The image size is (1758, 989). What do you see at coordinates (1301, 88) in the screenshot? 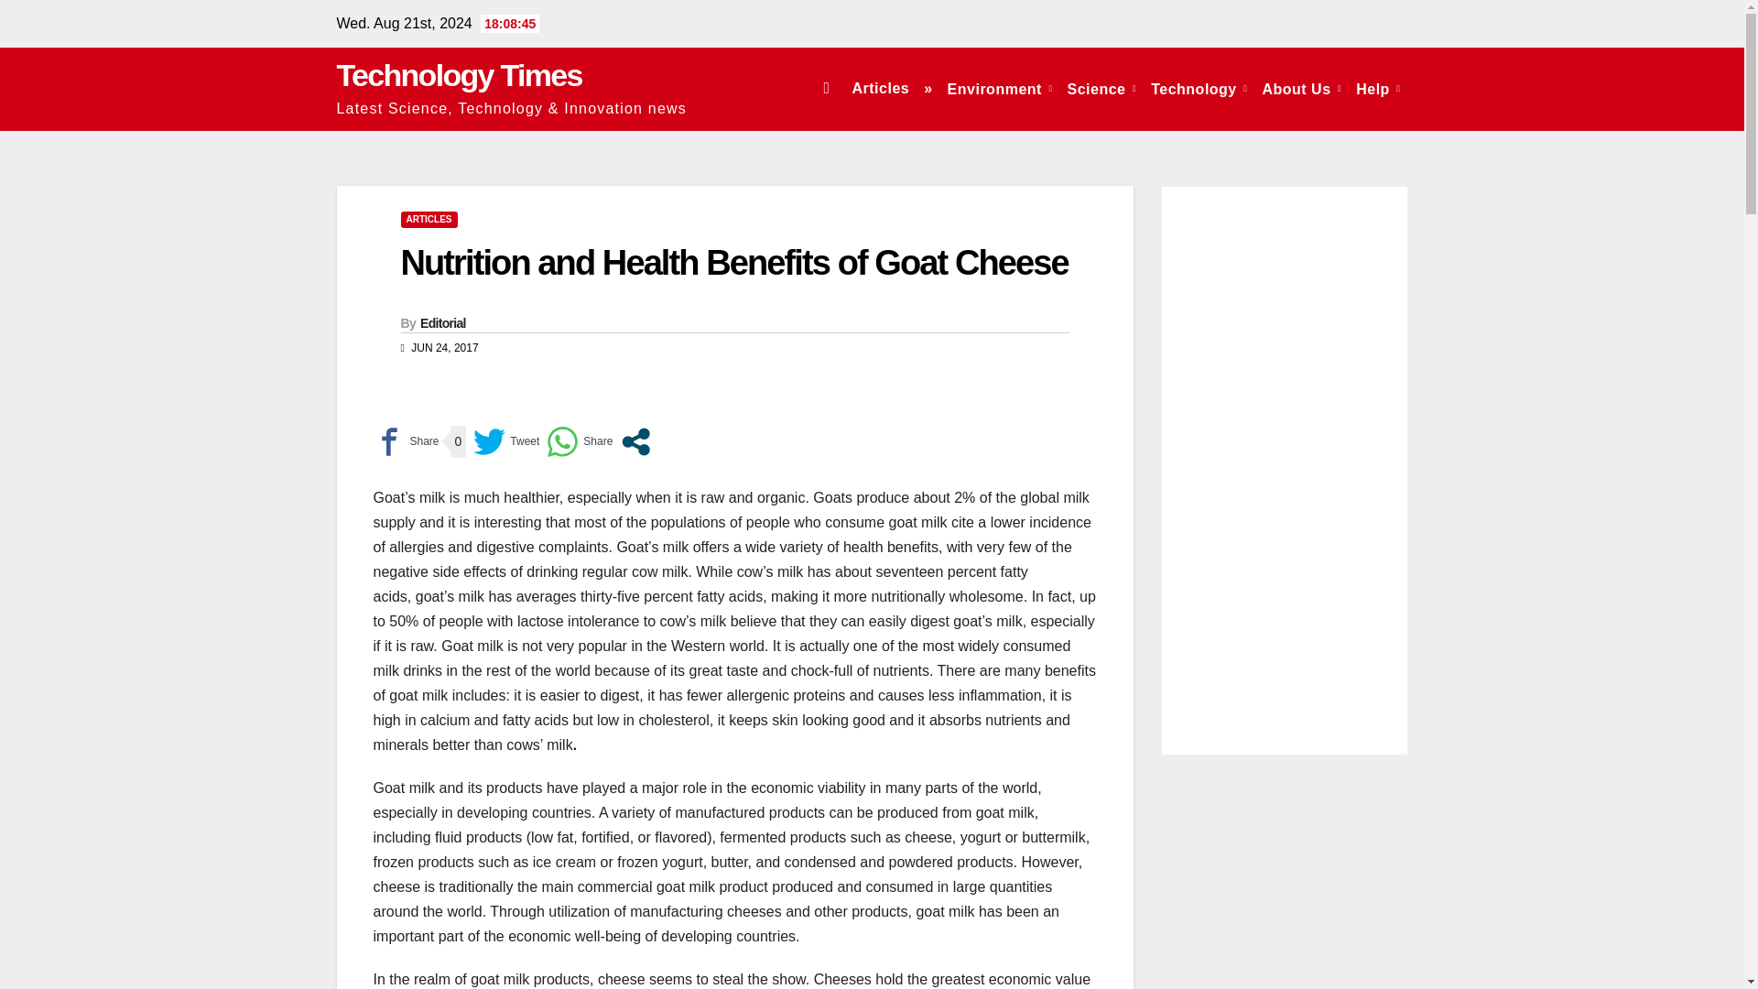
I see `About Us` at bounding box center [1301, 88].